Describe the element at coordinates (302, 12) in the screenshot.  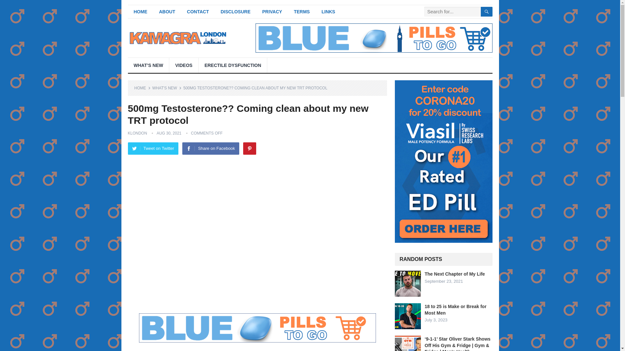
I see `TERMS` at that location.